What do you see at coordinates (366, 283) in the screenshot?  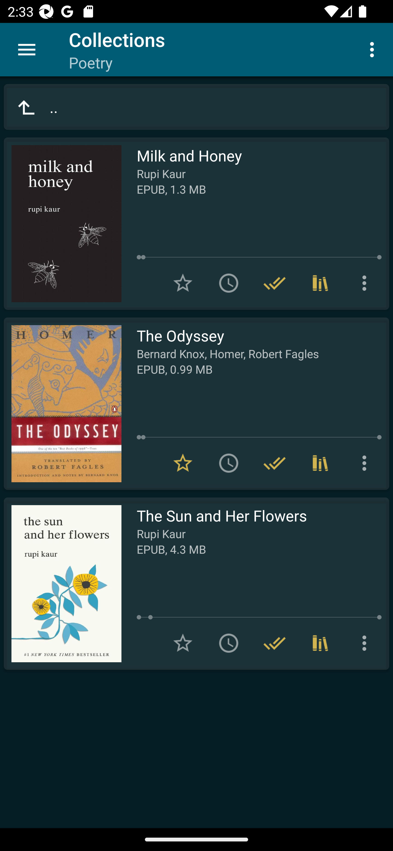 I see `More options` at bounding box center [366, 283].